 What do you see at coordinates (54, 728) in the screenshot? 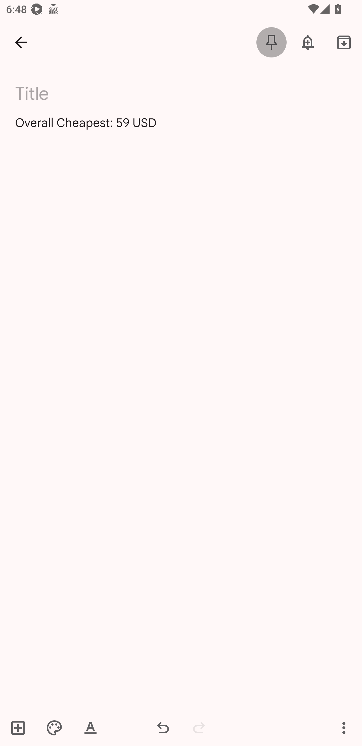
I see `Theme` at bounding box center [54, 728].